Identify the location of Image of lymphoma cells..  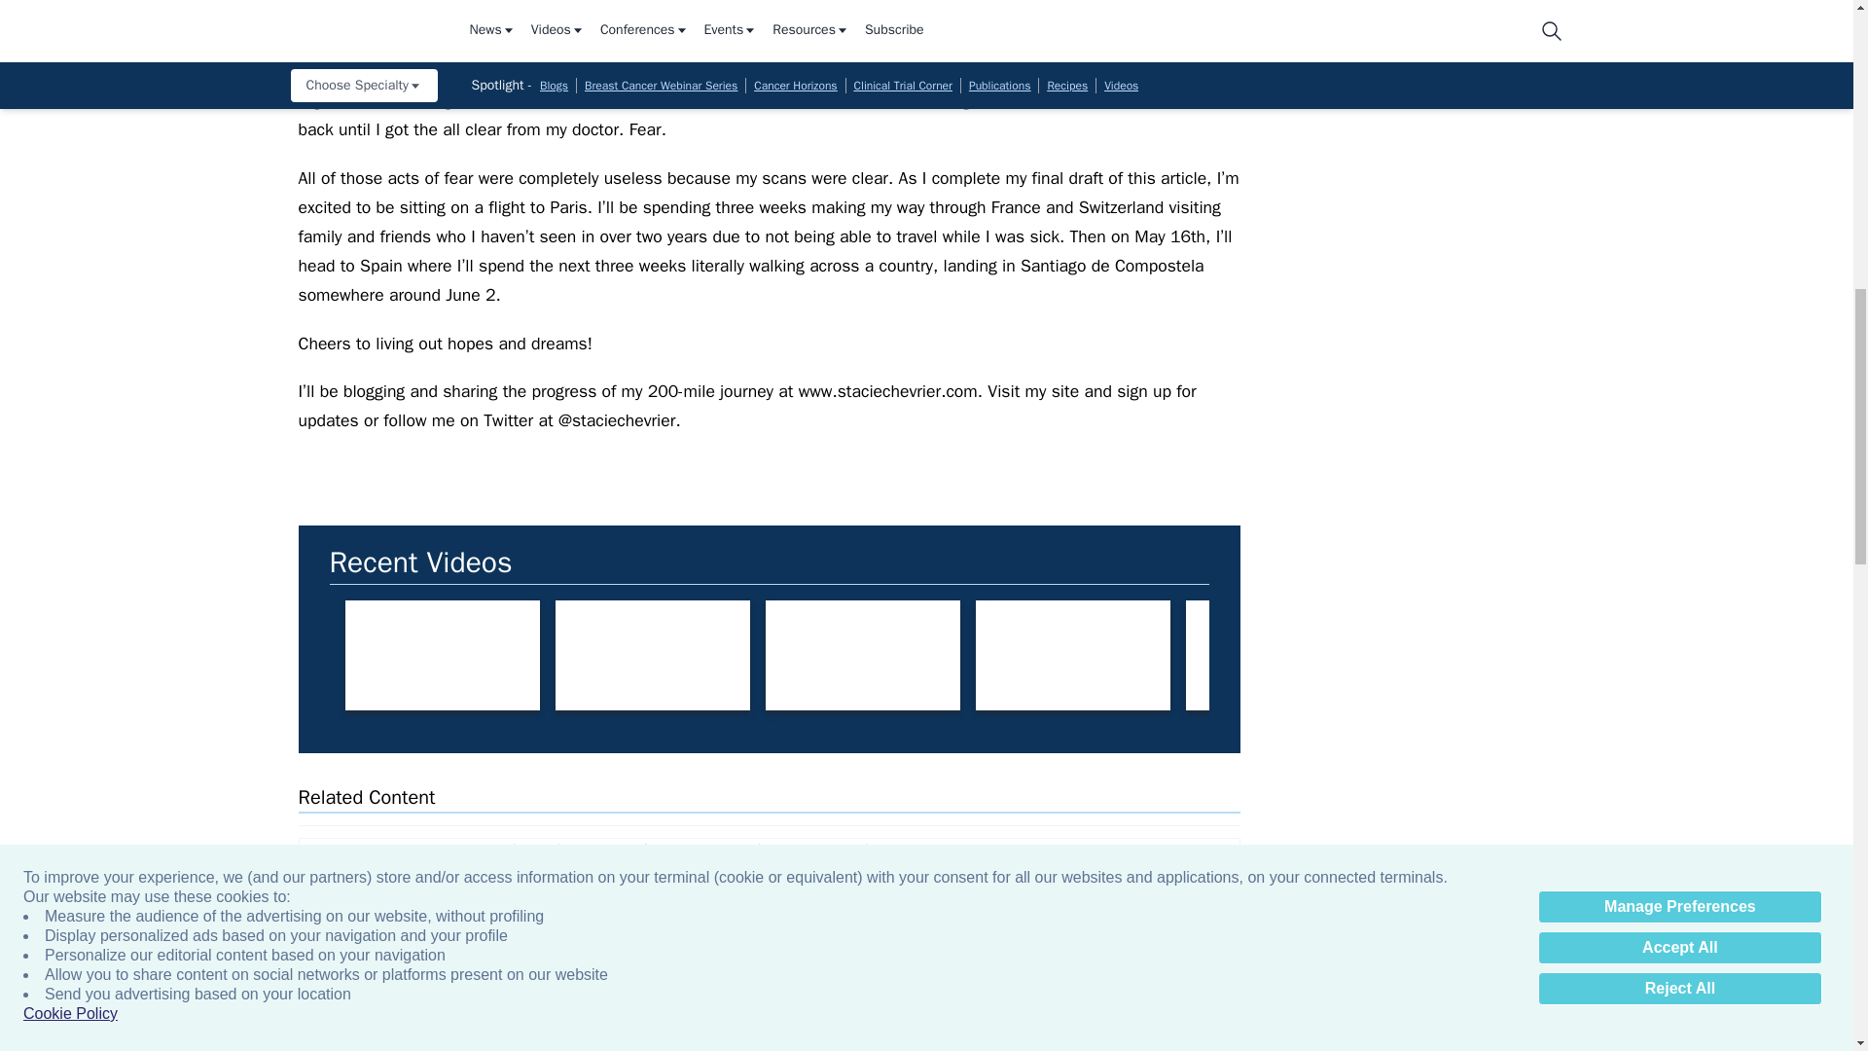
(392, 898).